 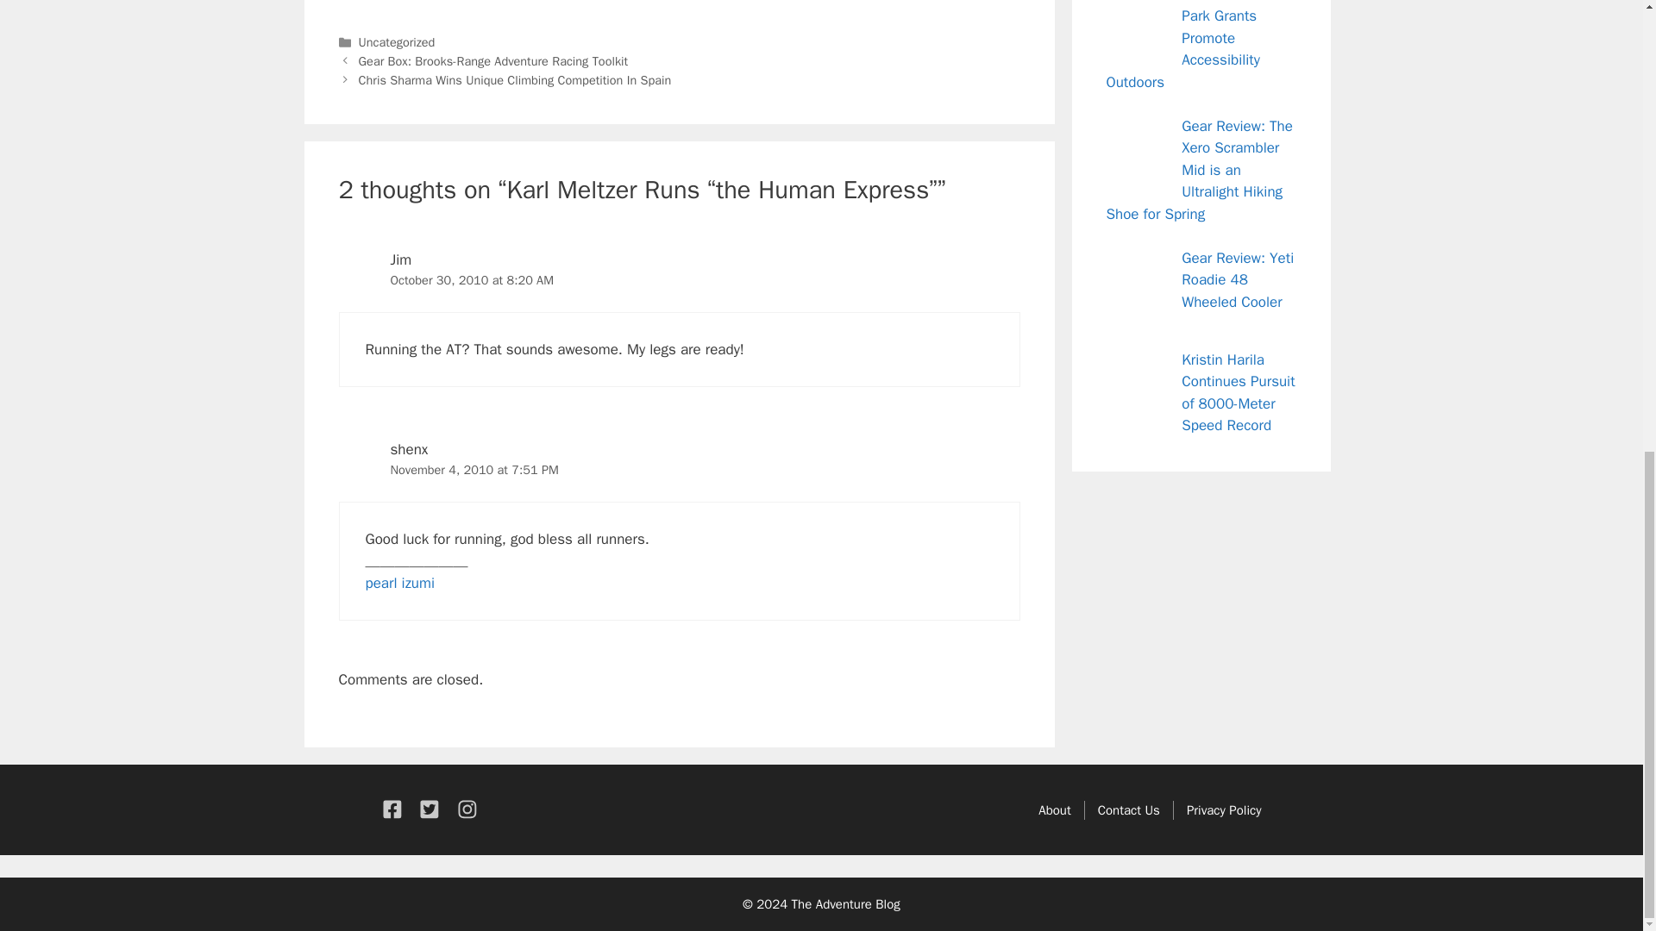 I want to click on Uncategorized, so click(x=397, y=41).